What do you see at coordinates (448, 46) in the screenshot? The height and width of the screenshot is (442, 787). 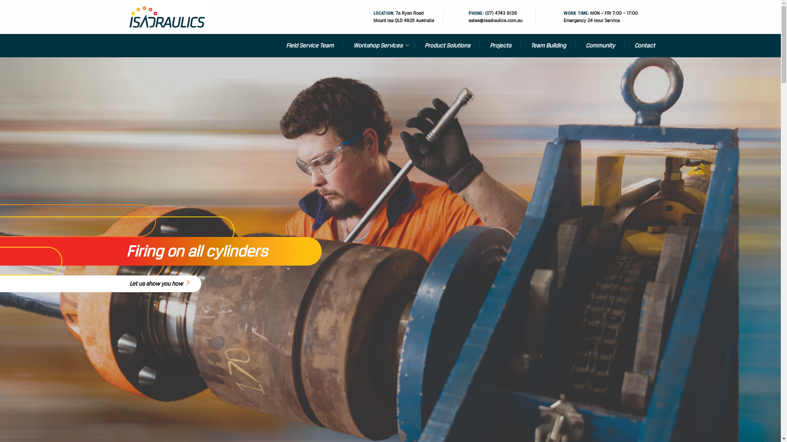 I see `Product Solutions` at bounding box center [448, 46].